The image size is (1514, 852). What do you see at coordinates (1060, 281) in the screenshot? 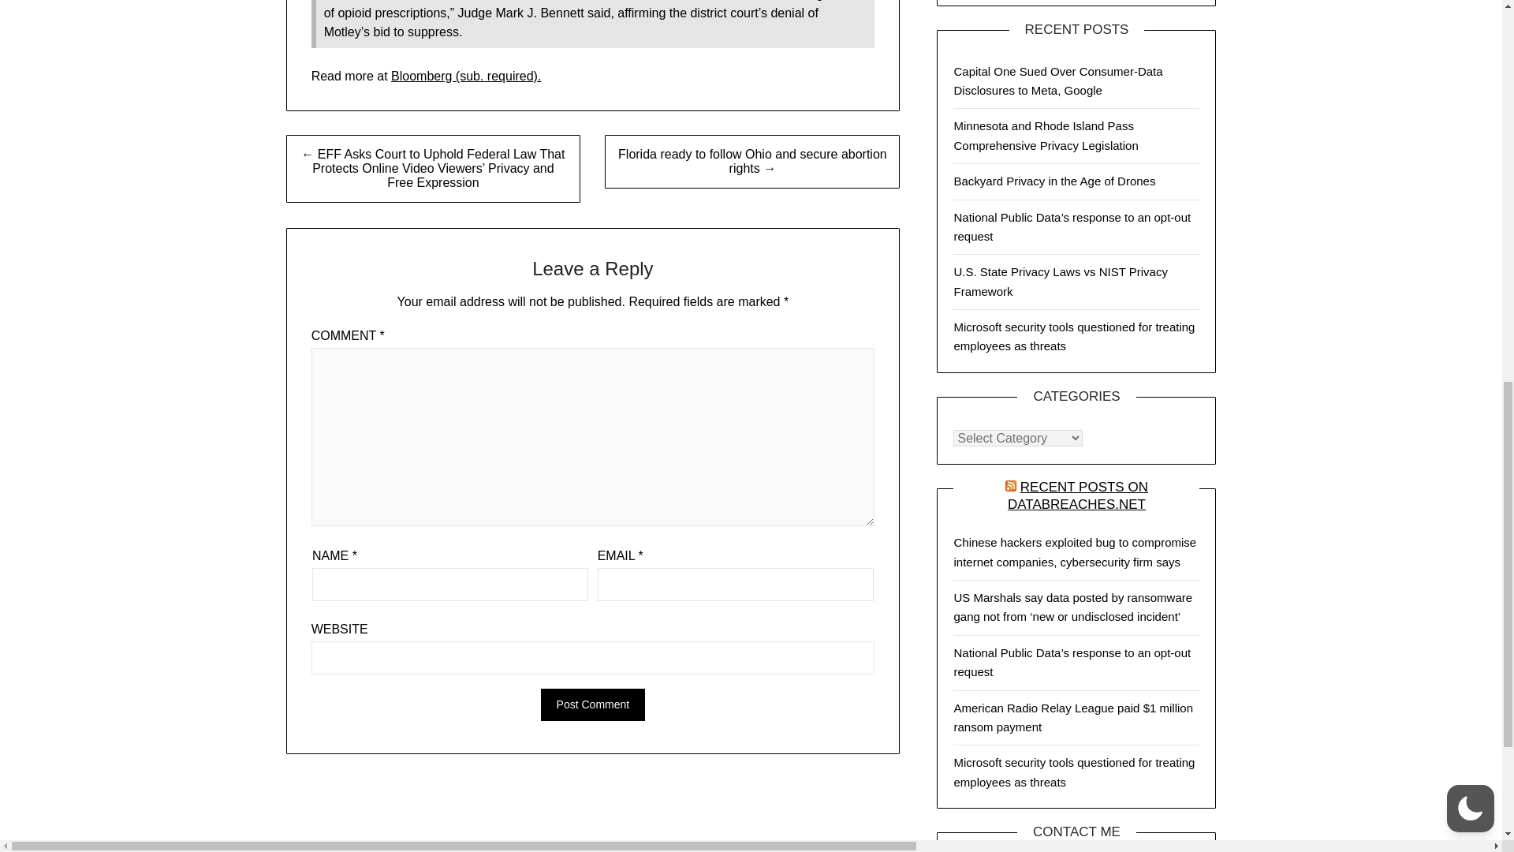
I see `U.S. State Privacy Laws vs NIST Privacy Framework` at bounding box center [1060, 281].